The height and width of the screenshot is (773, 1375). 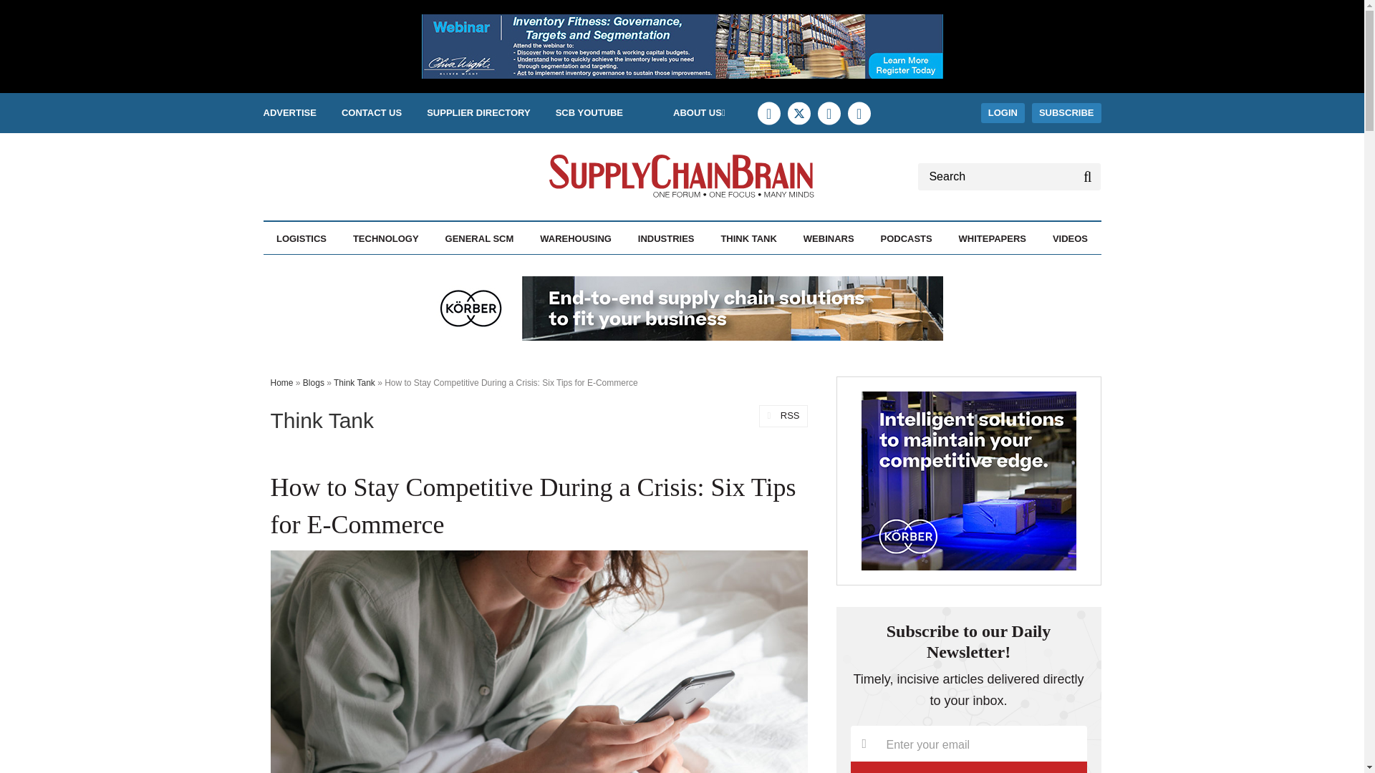 I want to click on Korber-AI-728x90-2.jpg, so click(x=681, y=308).